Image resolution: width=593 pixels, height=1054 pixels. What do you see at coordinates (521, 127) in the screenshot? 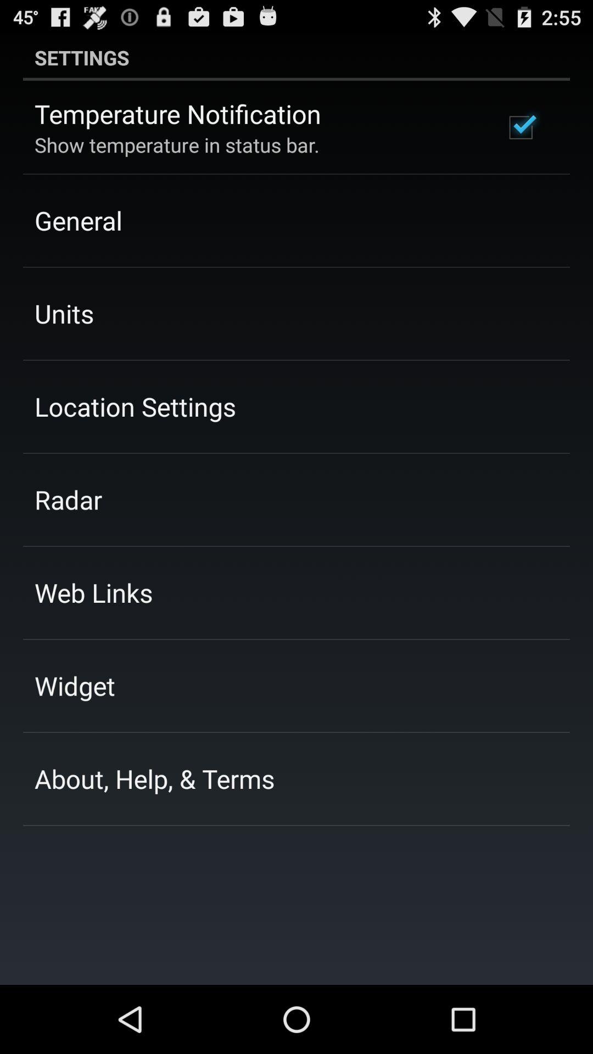
I see `choose the item below the settings` at bounding box center [521, 127].